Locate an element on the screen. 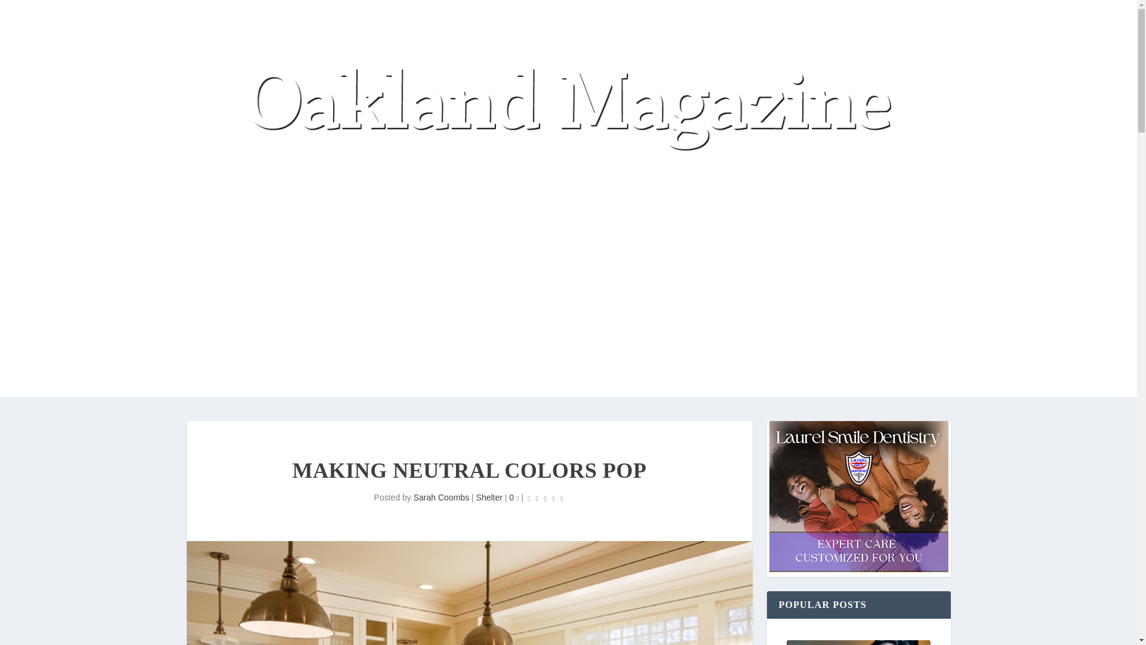 The width and height of the screenshot is (1146, 645). School Open Houses is located at coordinates (524, 161).